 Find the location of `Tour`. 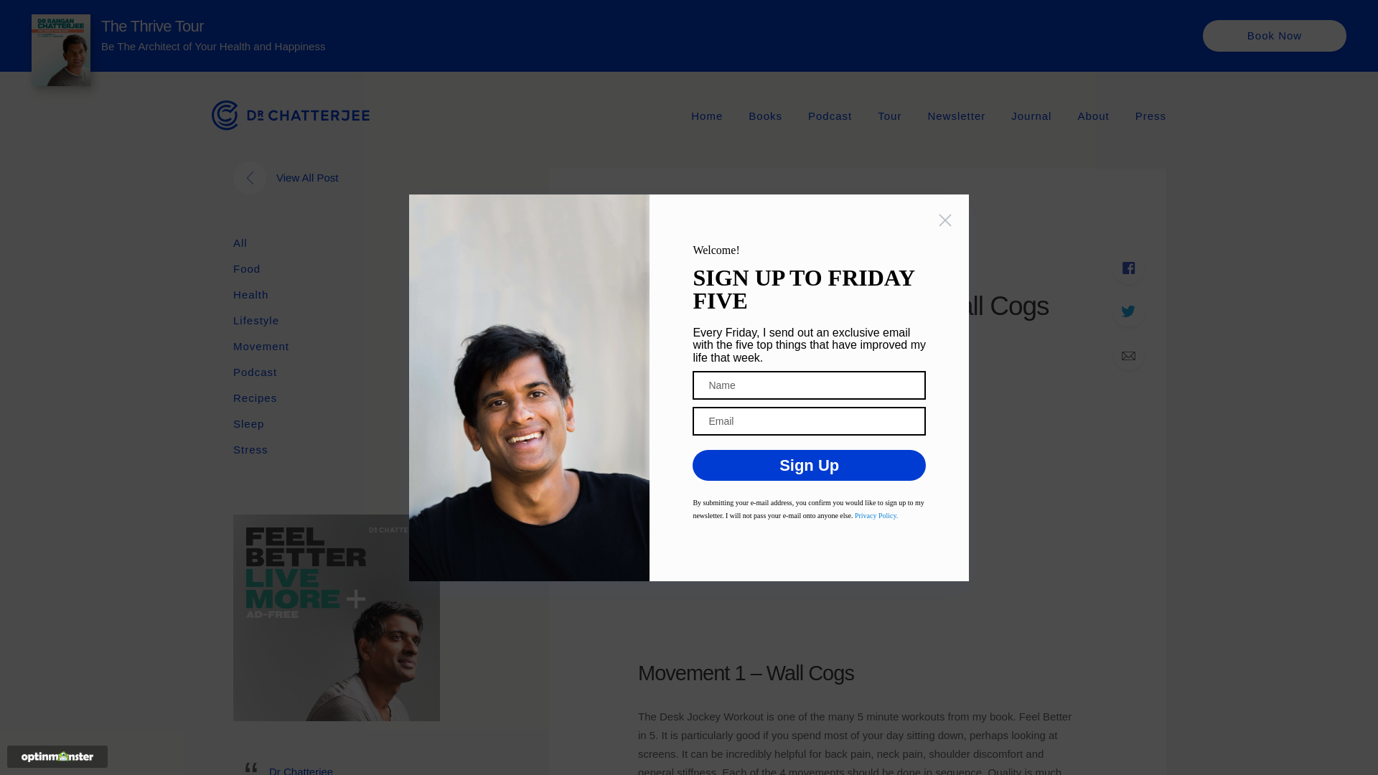

Tour is located at coordinates (889, 115).